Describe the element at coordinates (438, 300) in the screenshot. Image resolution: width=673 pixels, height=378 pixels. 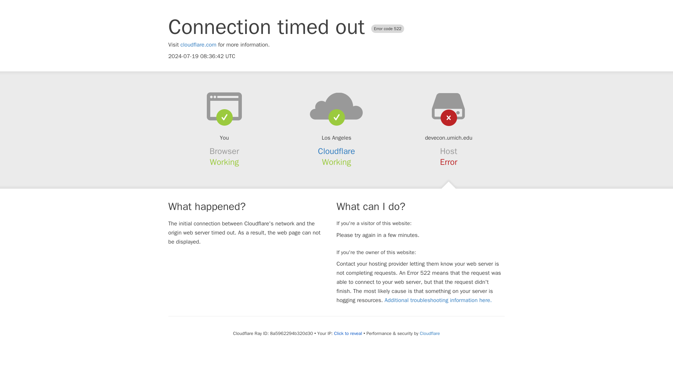
I see `Additional troubleshooting information here.` at that location.